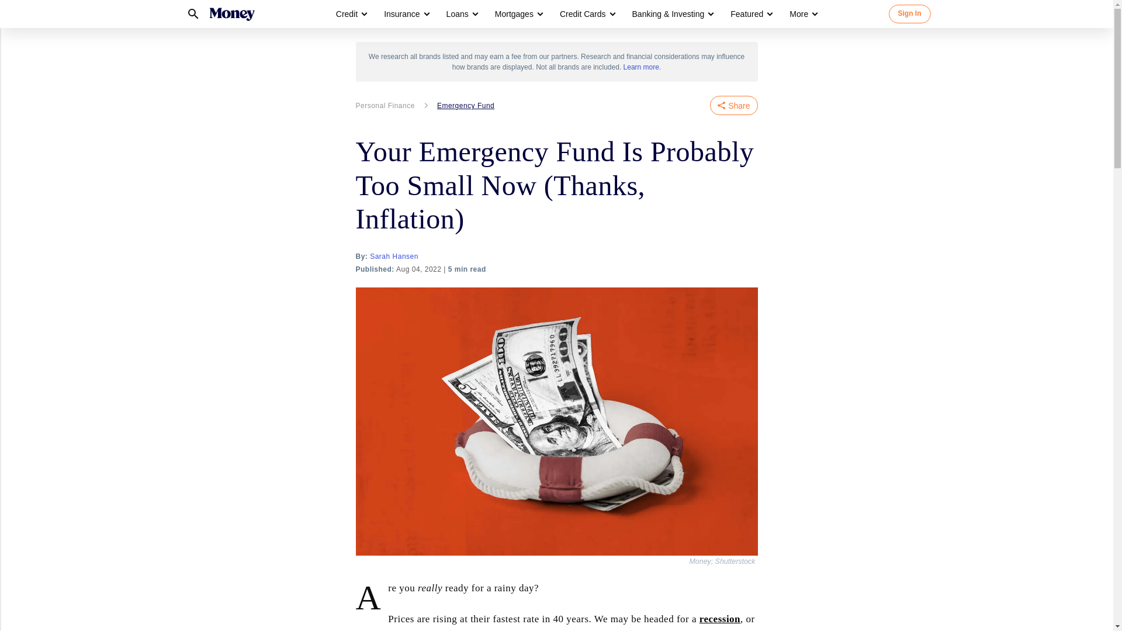 This screenshot has width=1122, height=631. I want to click on Loans, so click(458, 14).